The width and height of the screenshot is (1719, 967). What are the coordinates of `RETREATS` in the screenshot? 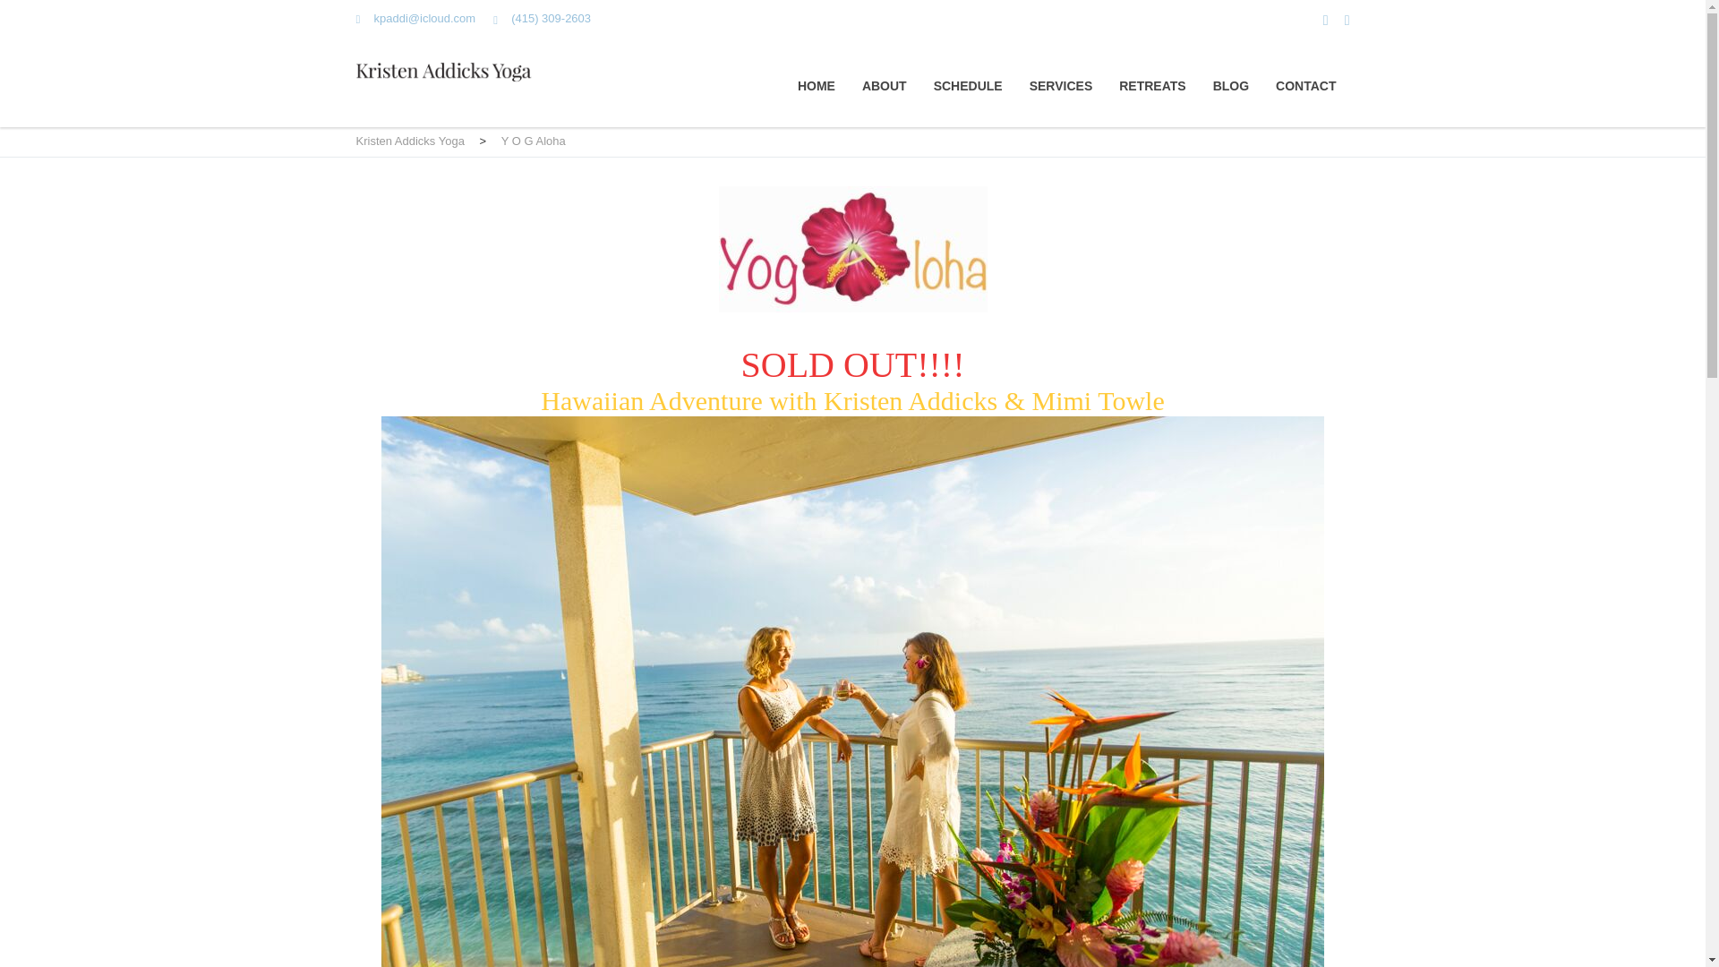 It's located at (1151, 85).